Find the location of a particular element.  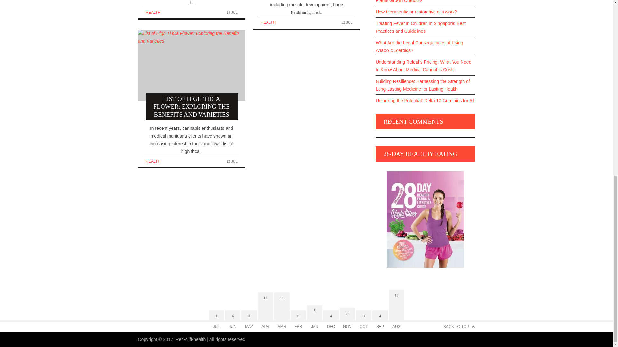

HEALTH is located at coordinates (268, 22).